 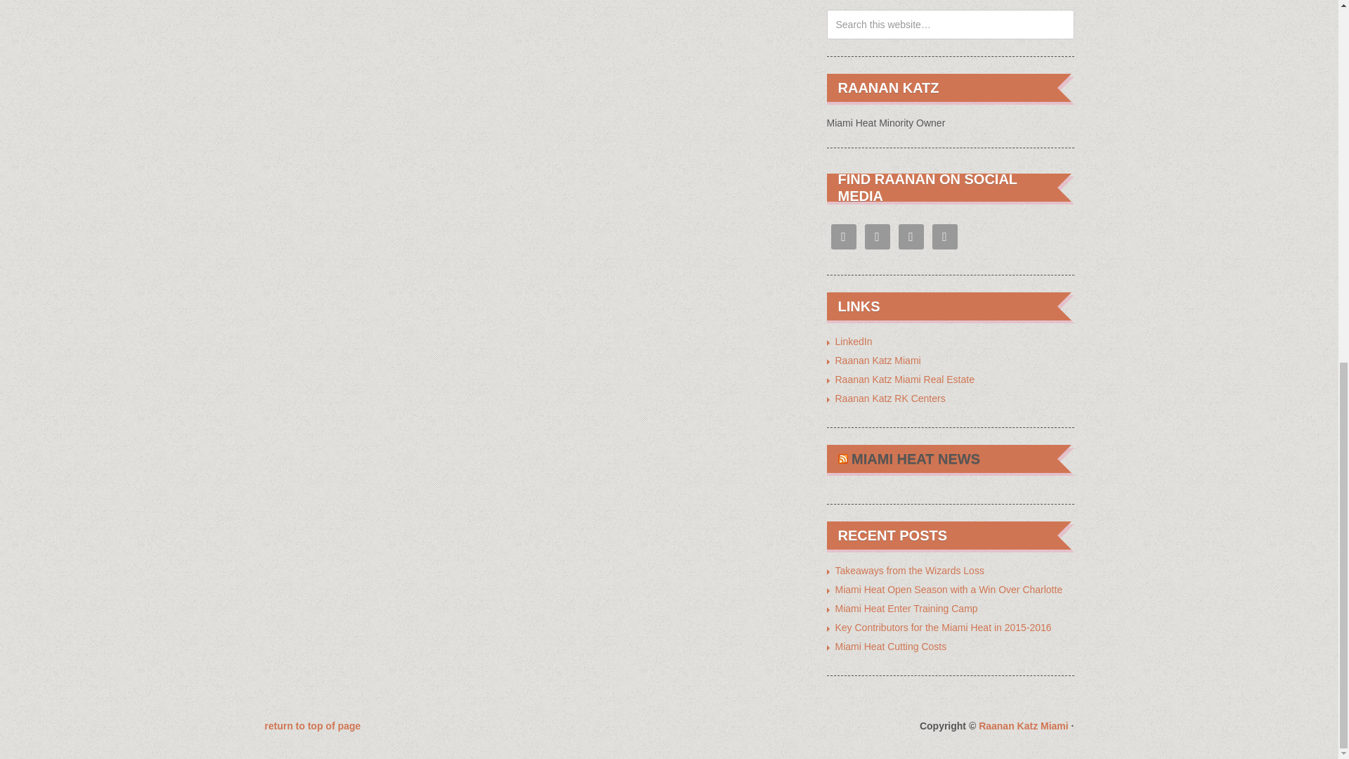 What do you see at coordinates (877, 360) in the screenshot?
I see `Raanan Katz on Miami` at bounding box center [877, 360].